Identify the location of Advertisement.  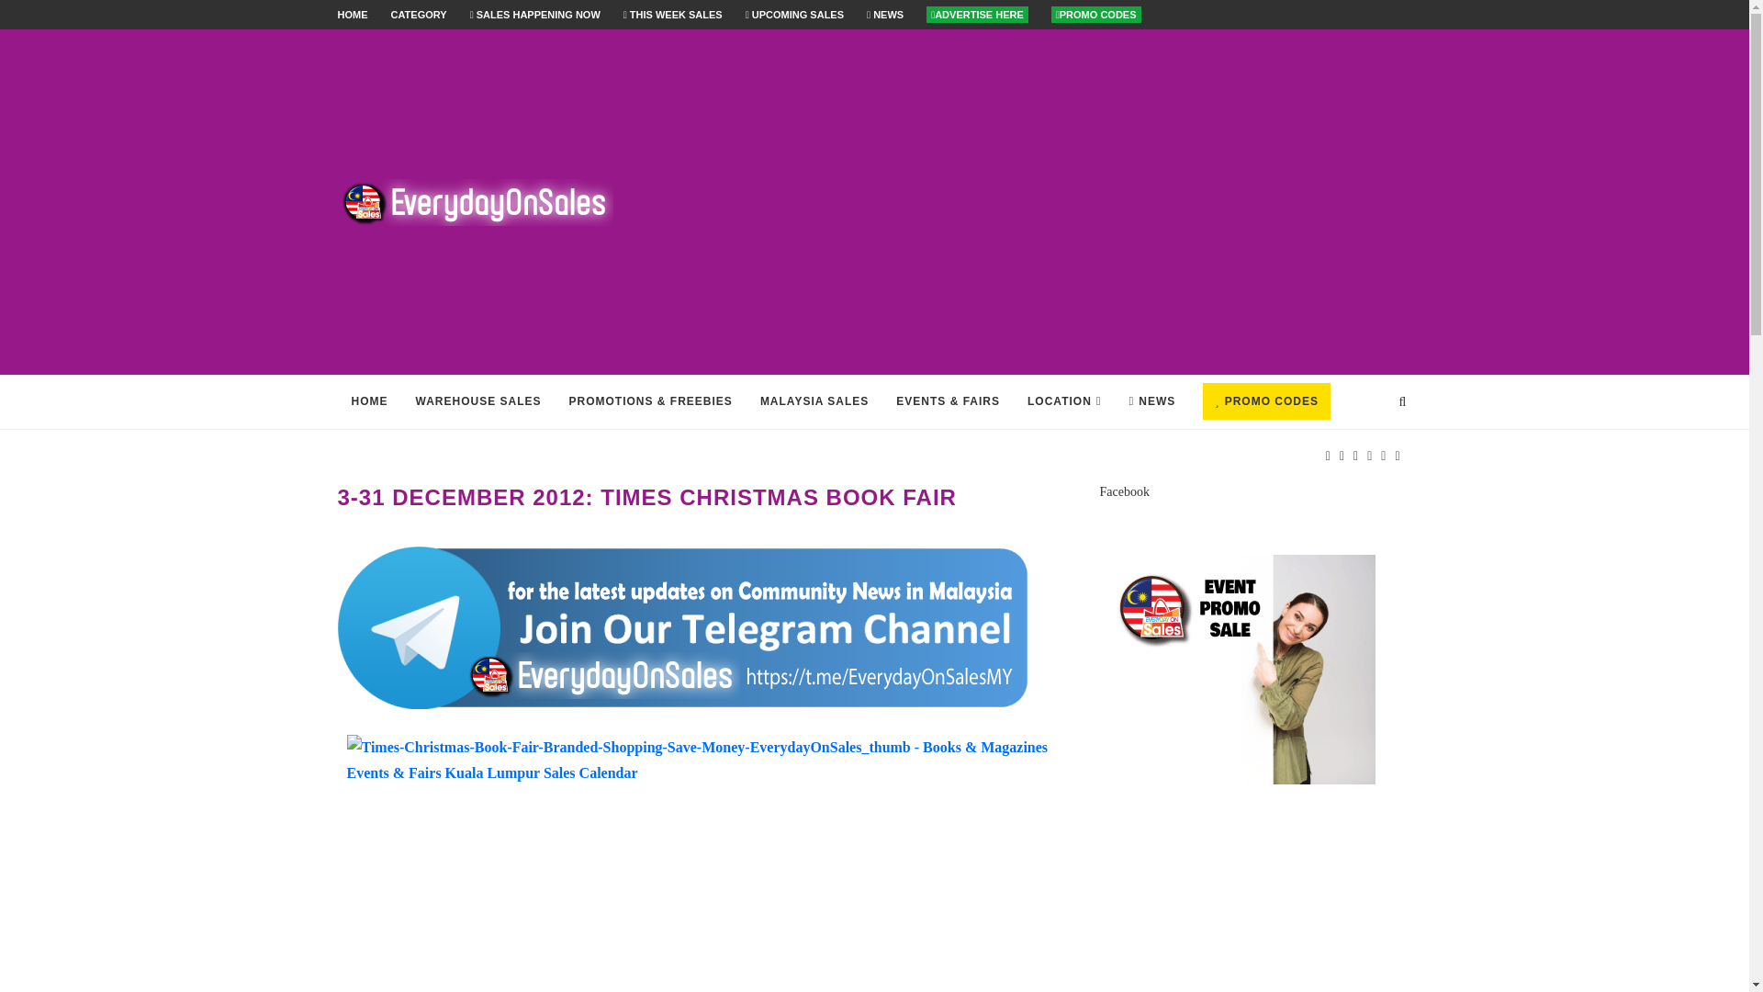
(696, 899).